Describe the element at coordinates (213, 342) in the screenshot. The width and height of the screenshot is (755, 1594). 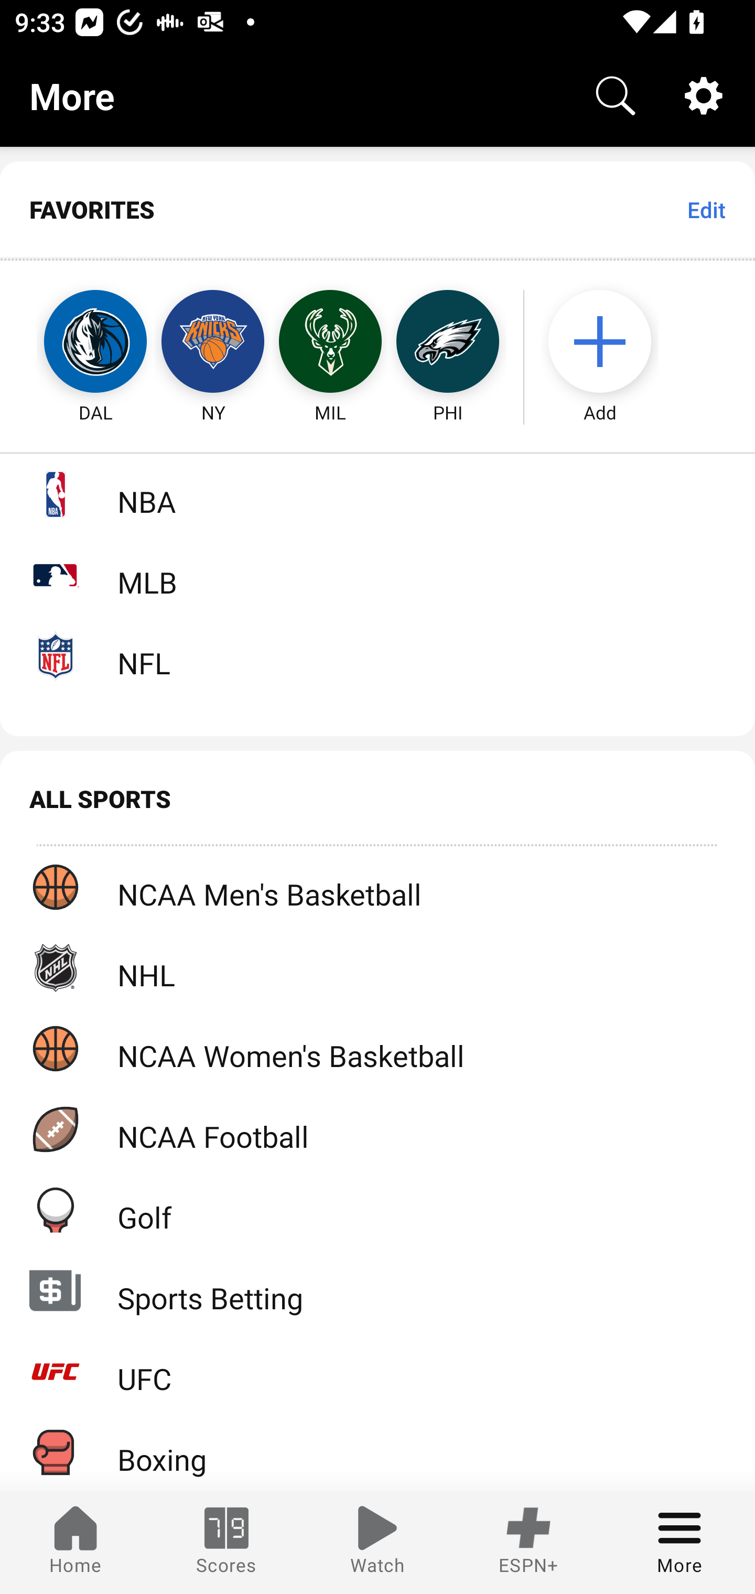
I see `NY New York Knicks` at that location.